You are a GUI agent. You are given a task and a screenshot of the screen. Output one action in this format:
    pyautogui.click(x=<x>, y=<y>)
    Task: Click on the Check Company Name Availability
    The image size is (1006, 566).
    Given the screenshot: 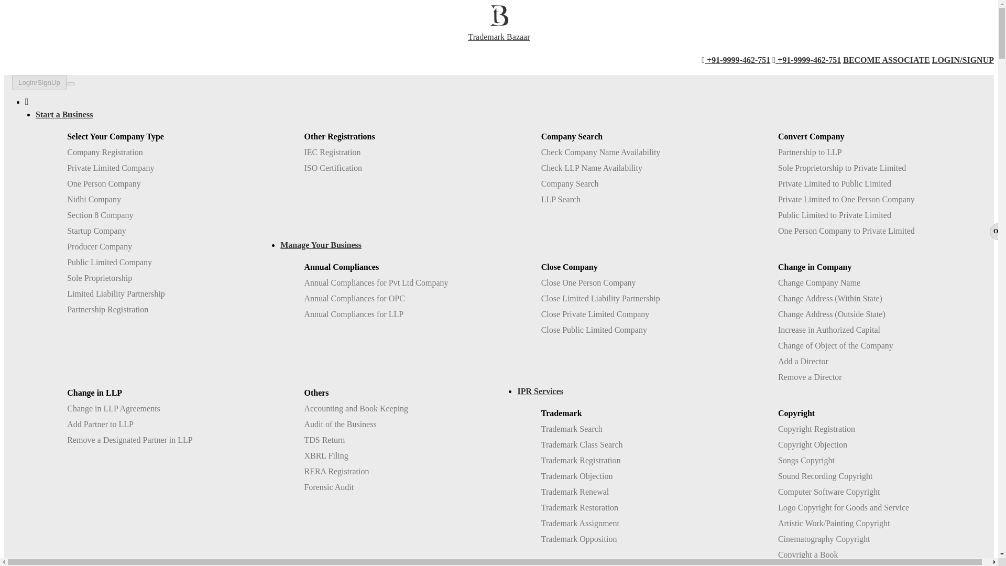 What is the action you would take?
    pyautogui.click(x=600, y=152)
    